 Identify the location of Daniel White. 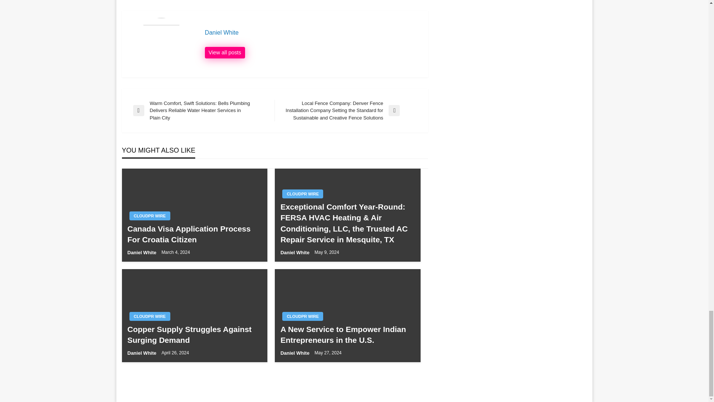
(142, 252).